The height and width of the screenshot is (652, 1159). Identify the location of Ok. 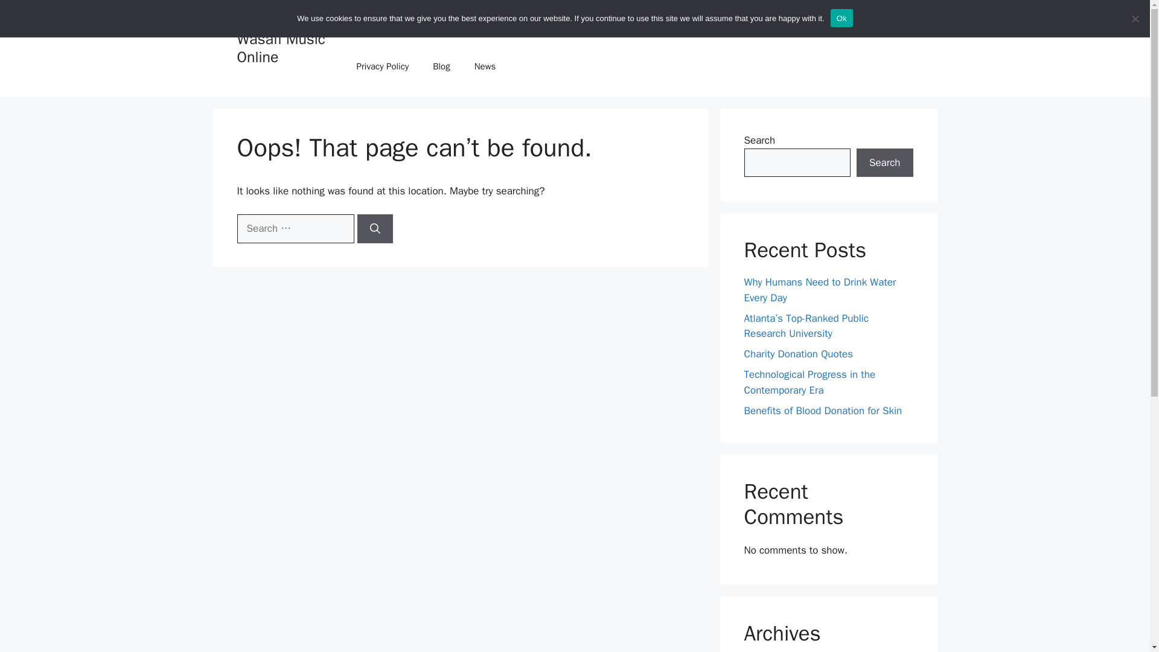
(841, 18).